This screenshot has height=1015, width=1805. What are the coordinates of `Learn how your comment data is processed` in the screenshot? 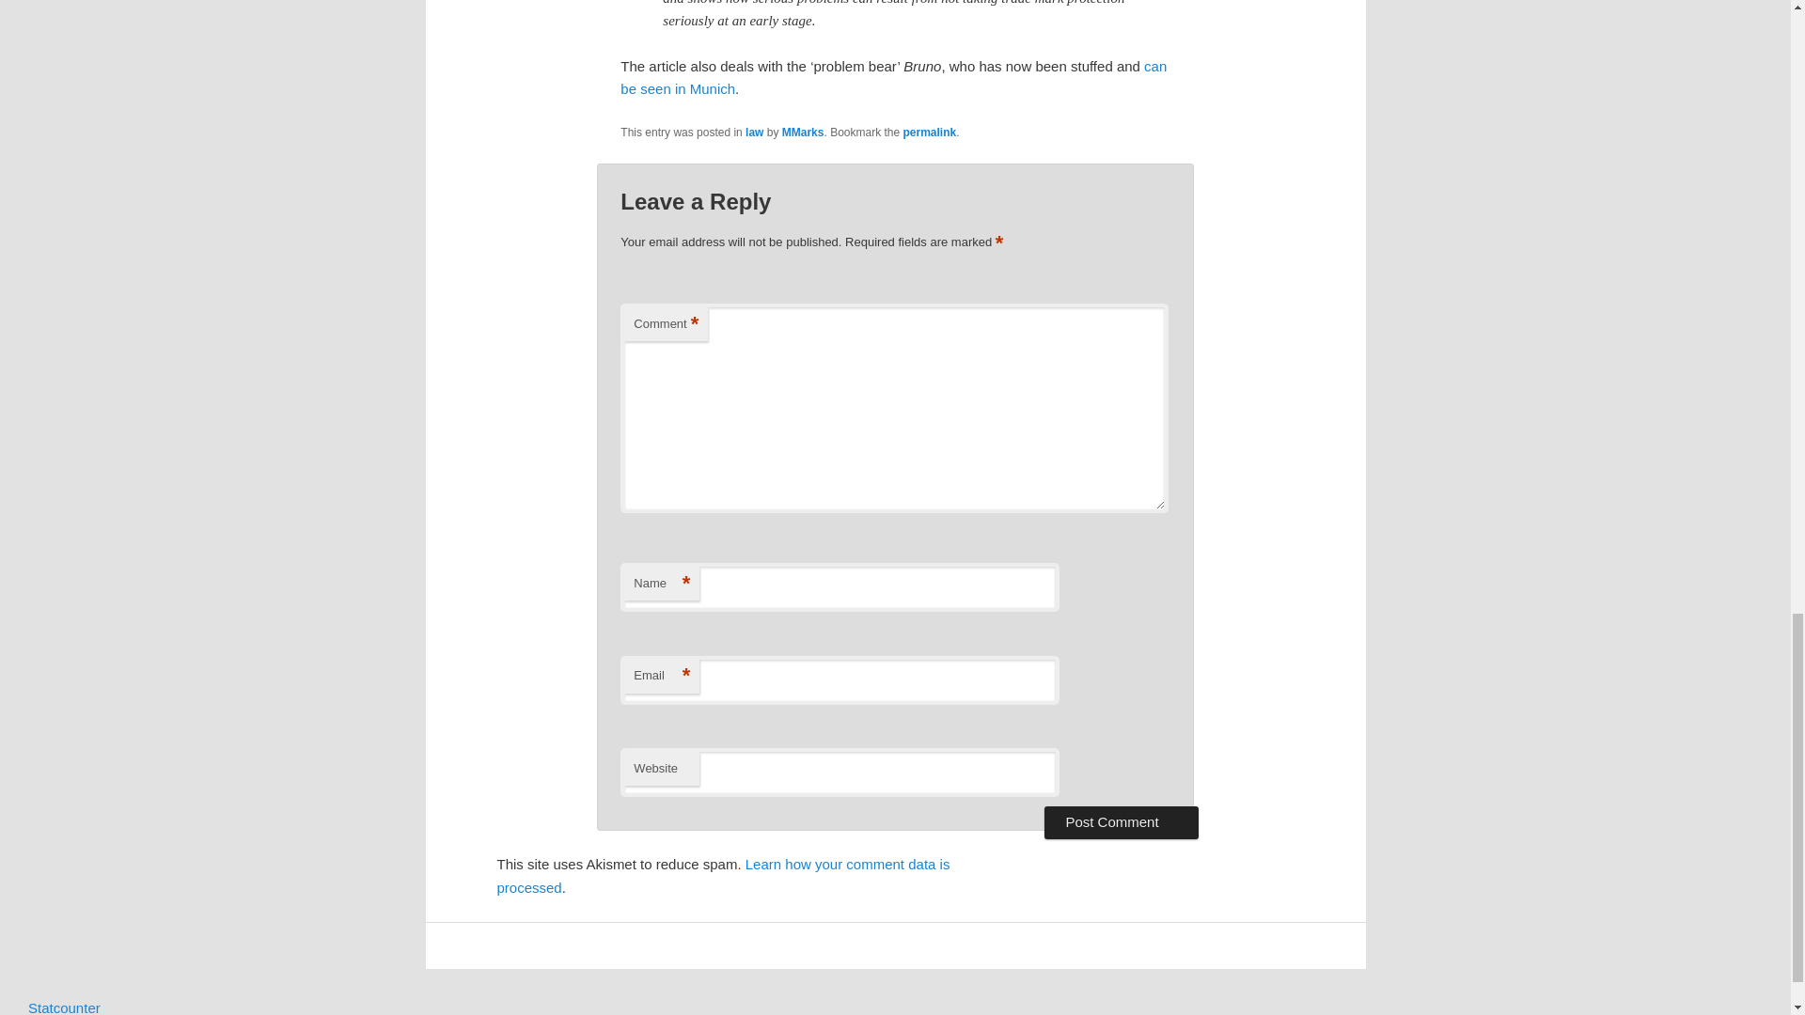 It's located at (722, 875).